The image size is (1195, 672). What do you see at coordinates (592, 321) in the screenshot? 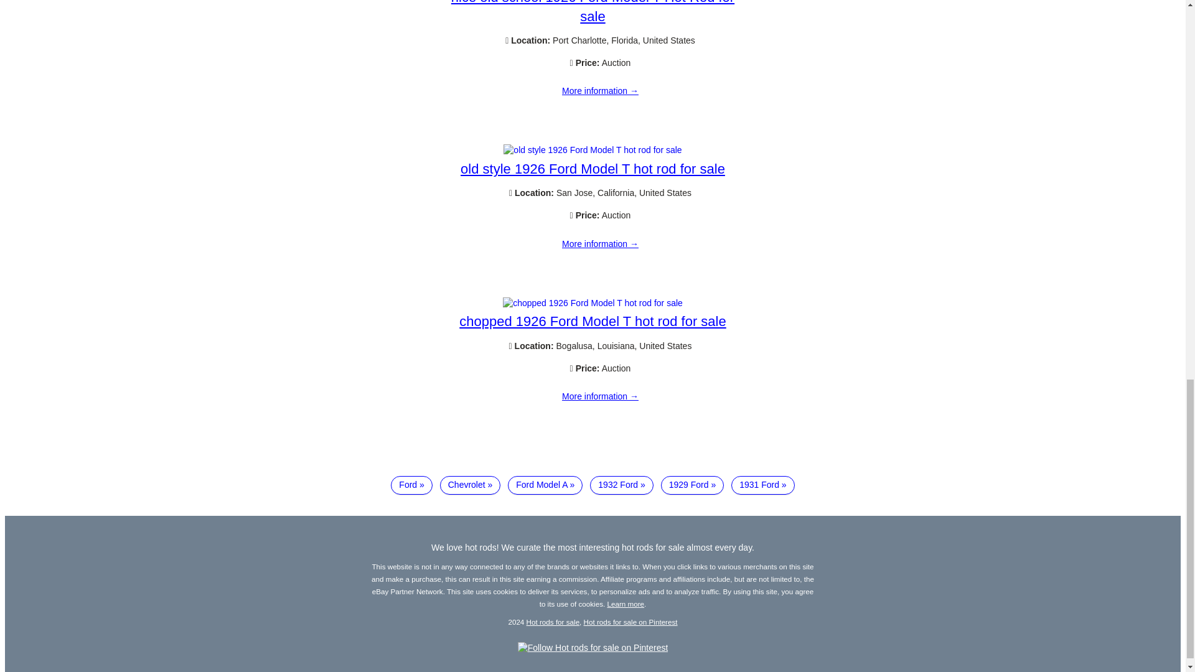
I see `chopped 1926 Ford Model T hot rod for sale` at bounding box center [592, 321].